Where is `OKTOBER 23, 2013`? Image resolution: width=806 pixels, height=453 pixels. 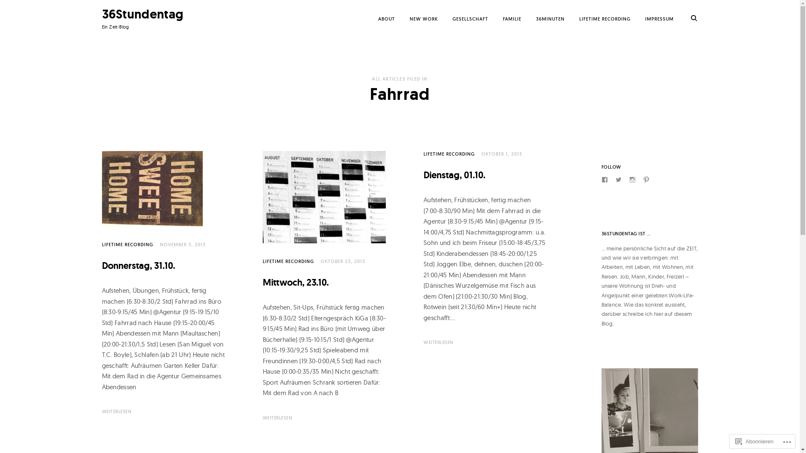 OKTOBER 23, 2013 is located at coordinates (343, 261).